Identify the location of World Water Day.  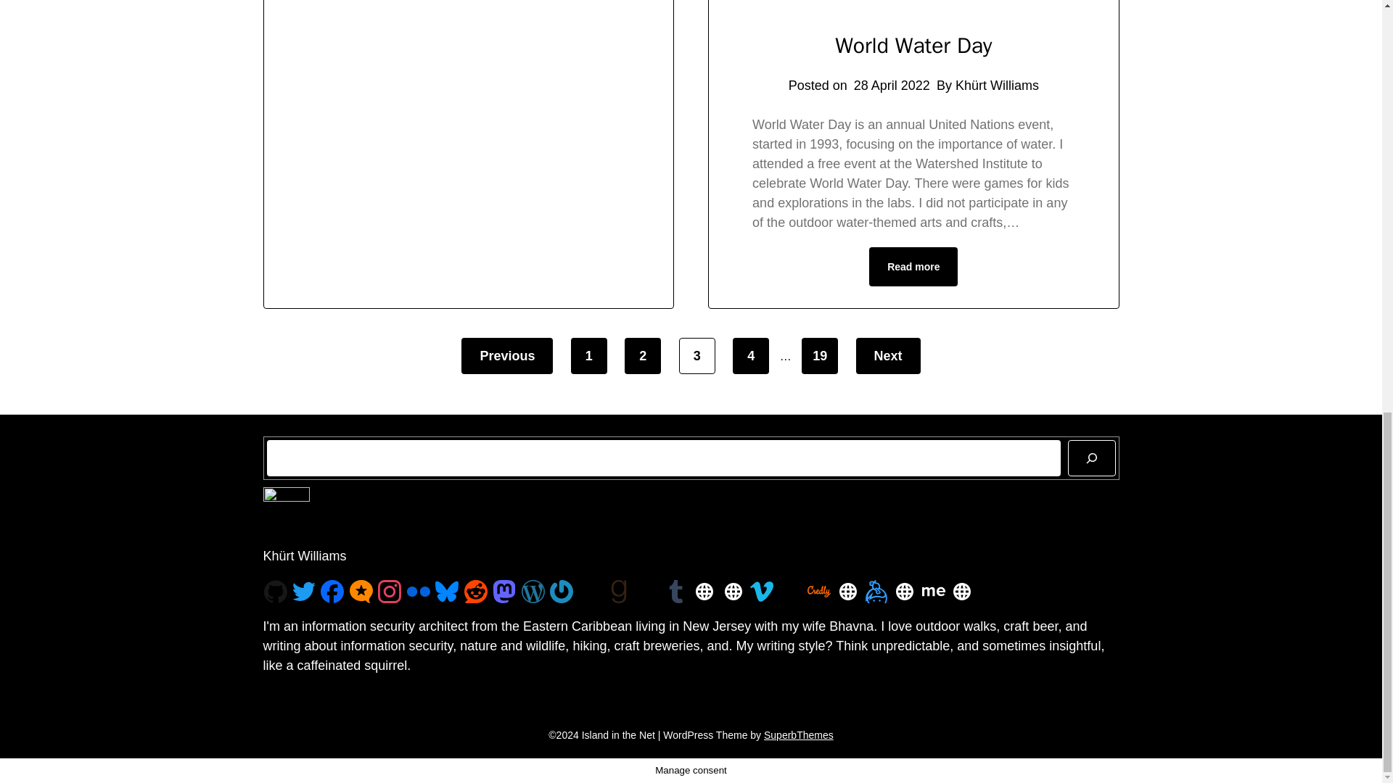
(913, 46).